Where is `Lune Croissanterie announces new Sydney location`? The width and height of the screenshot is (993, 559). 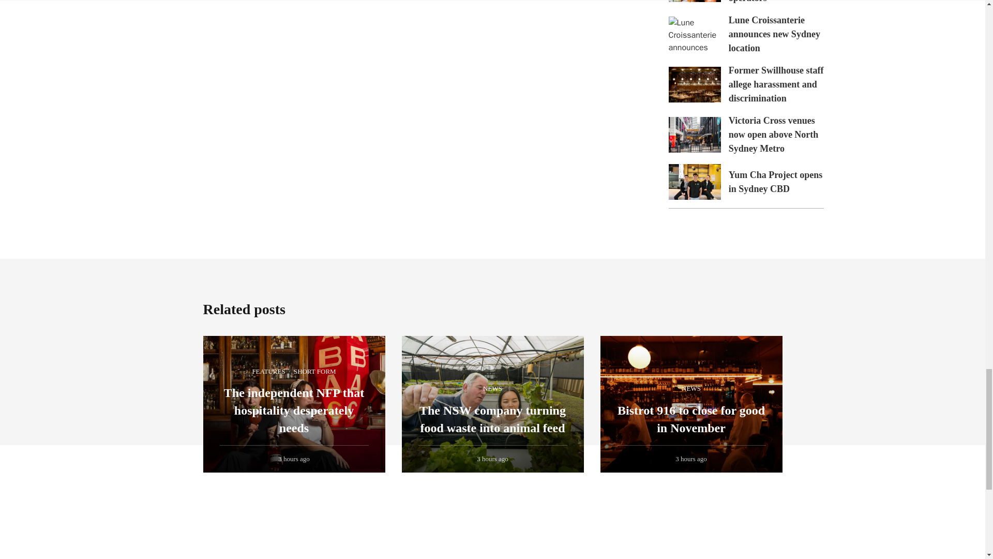
Lune Croissanterie announces new Sydney location is located at coordinates (694, 34).